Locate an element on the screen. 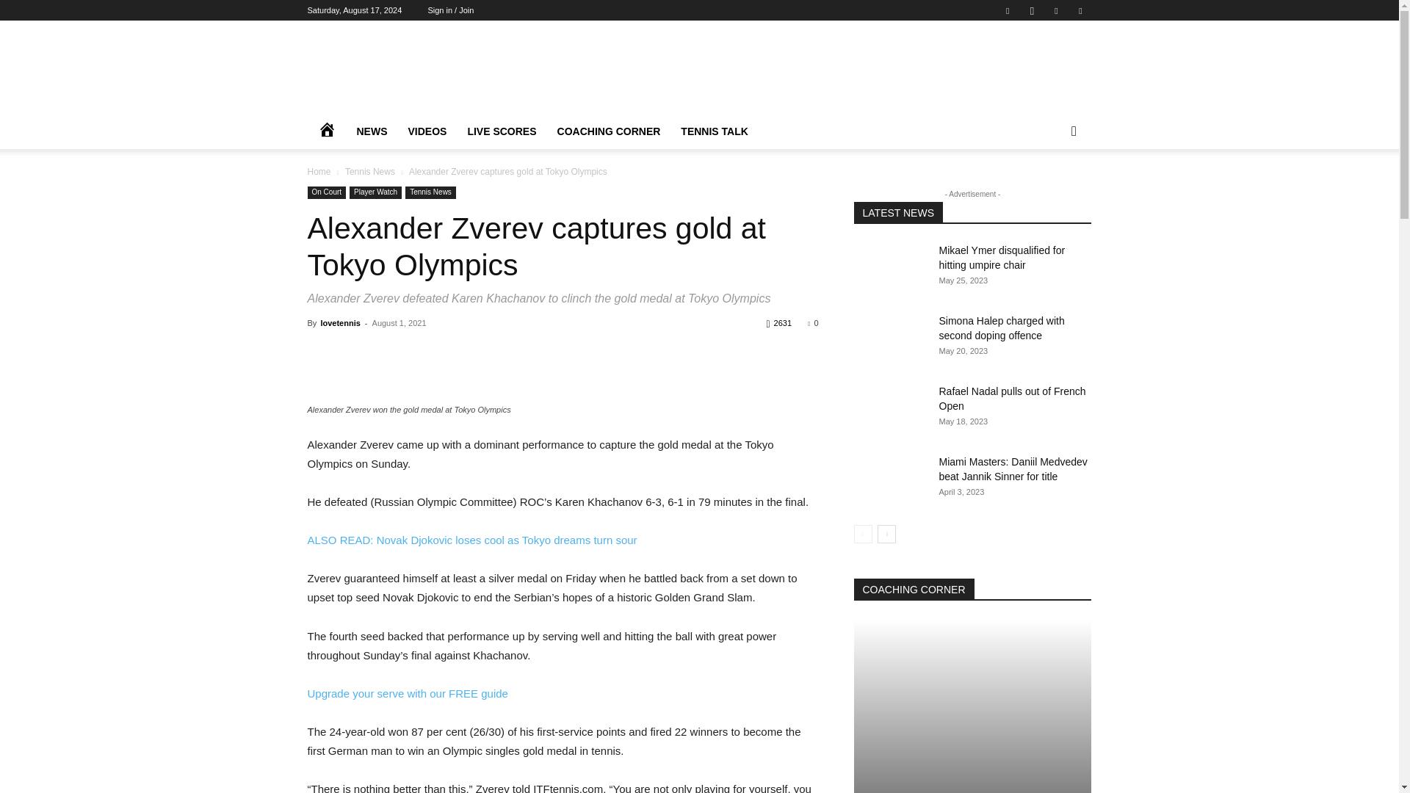  Facebook is located at coordinates (1008, 10).